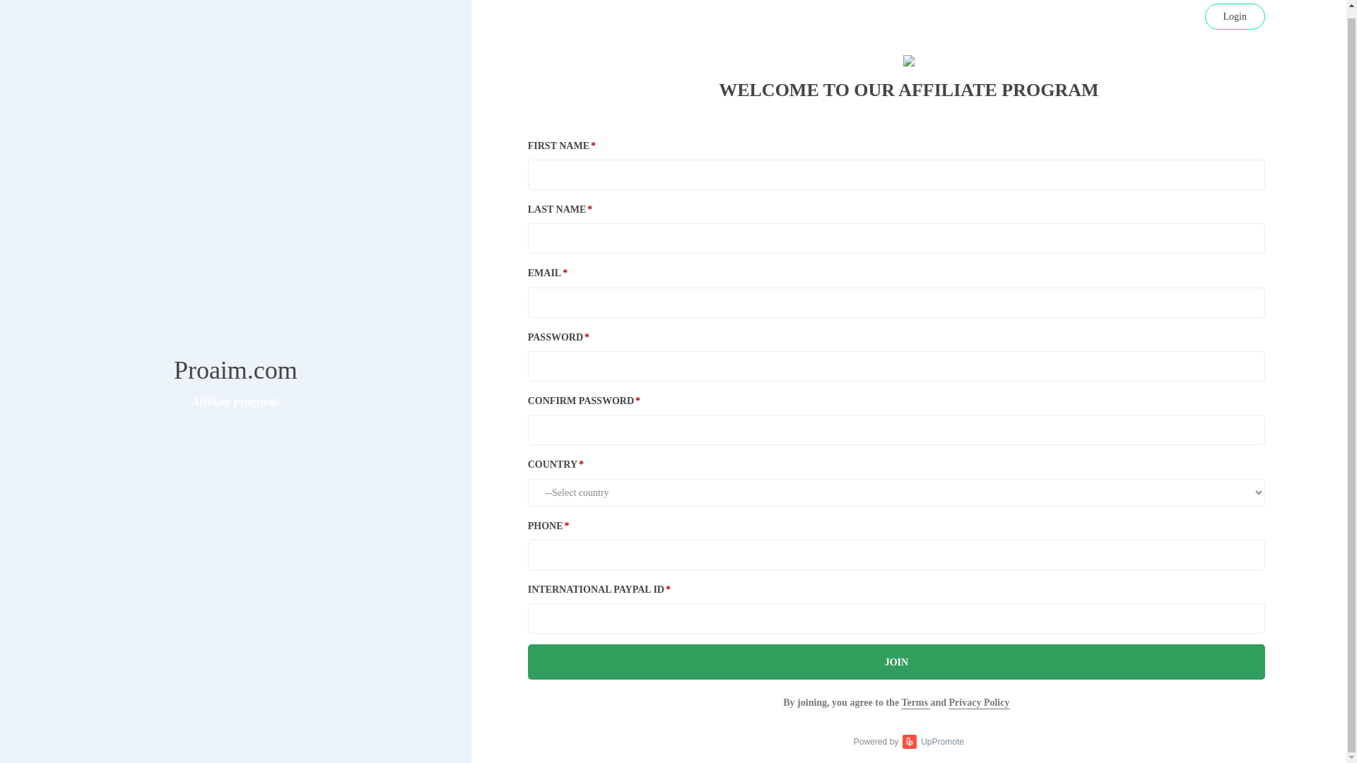 This screenshot has height=763, width=1357. I want to click on Login, so click(1234, 17).